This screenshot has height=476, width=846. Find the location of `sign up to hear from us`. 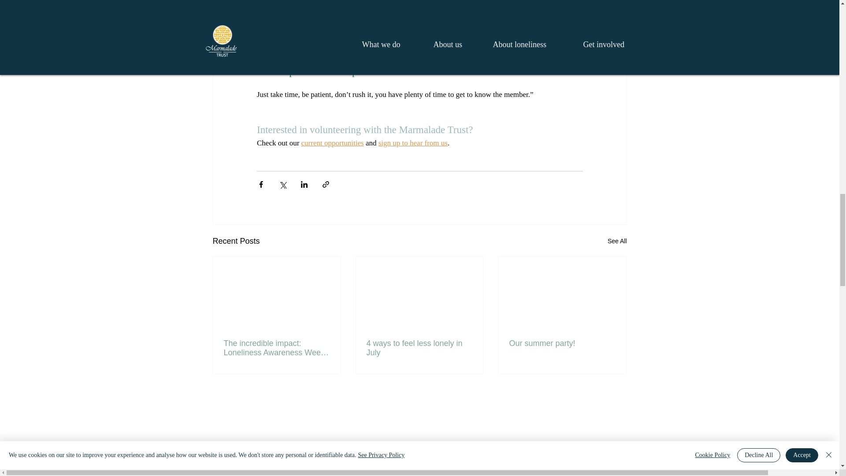

sign up to hear from us is located at coordinates (412, 143).